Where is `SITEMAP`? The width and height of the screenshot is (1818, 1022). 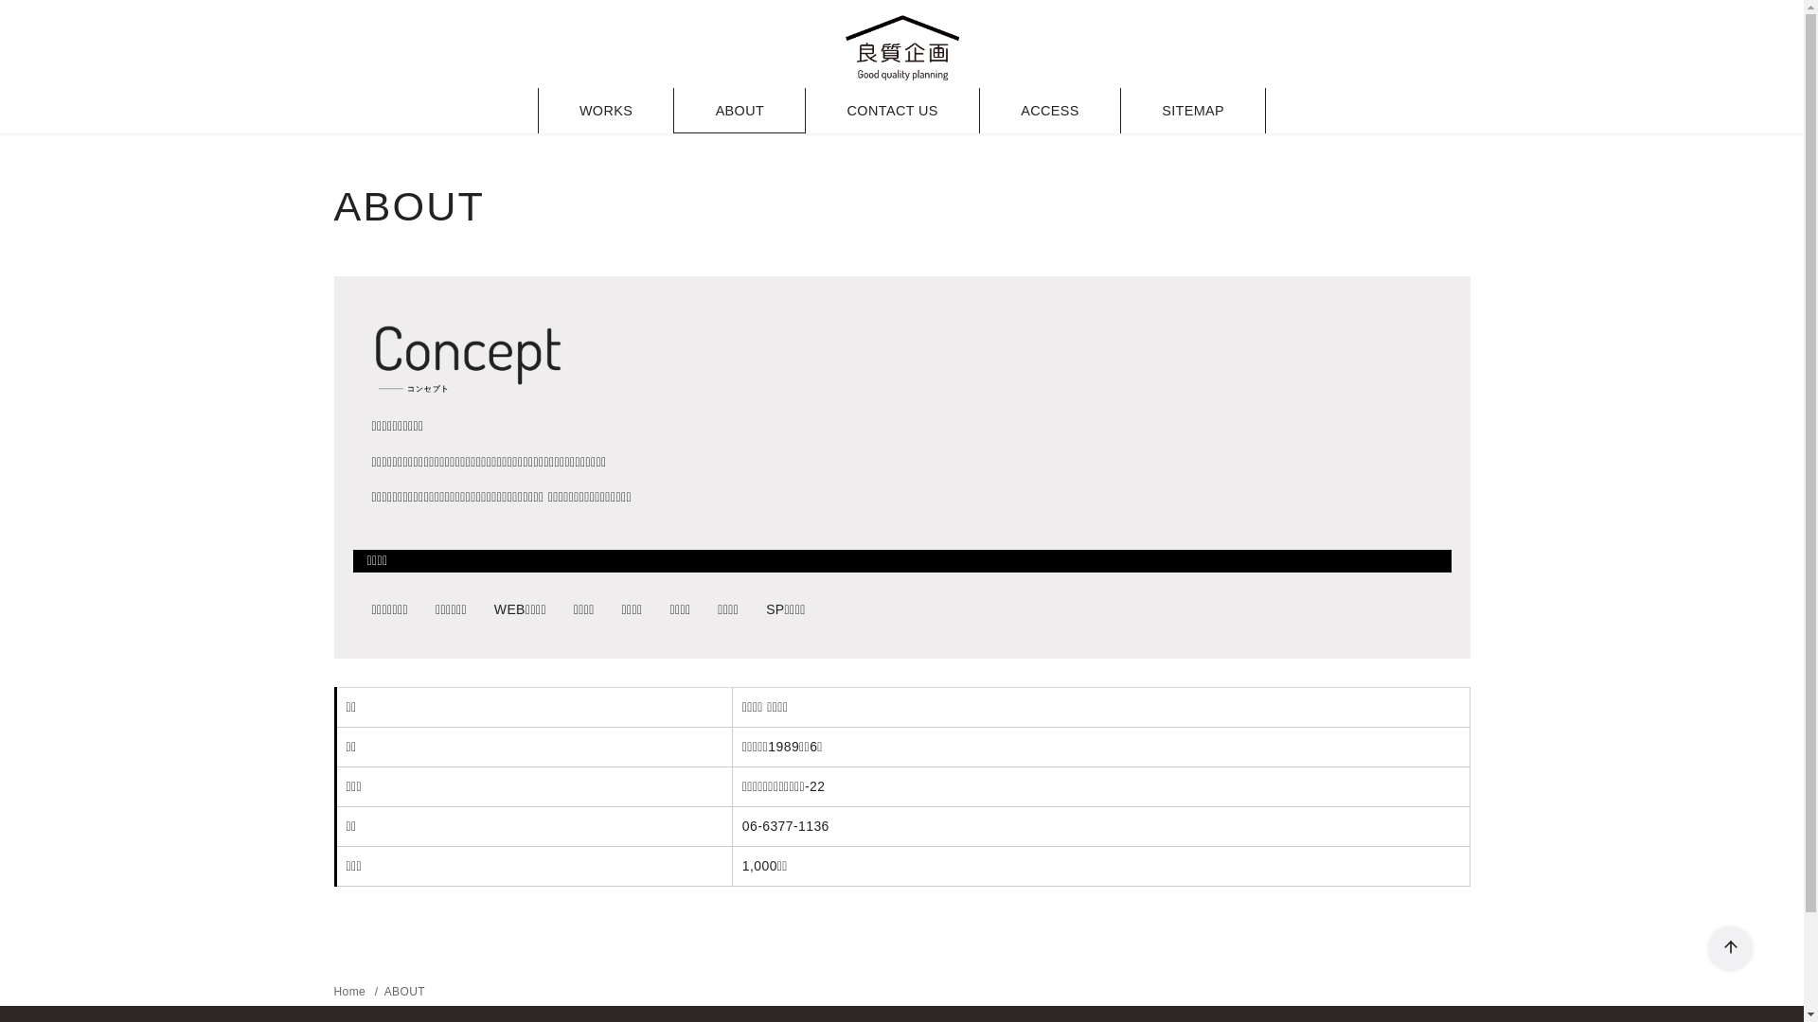 SITEMAP is located at coordinates (1193, 111).